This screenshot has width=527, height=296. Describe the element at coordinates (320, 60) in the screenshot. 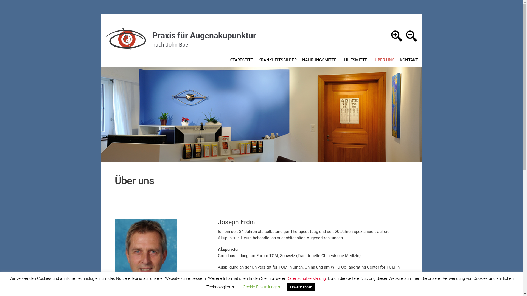

I see `NAHRUNGSMITTEL` at that location.